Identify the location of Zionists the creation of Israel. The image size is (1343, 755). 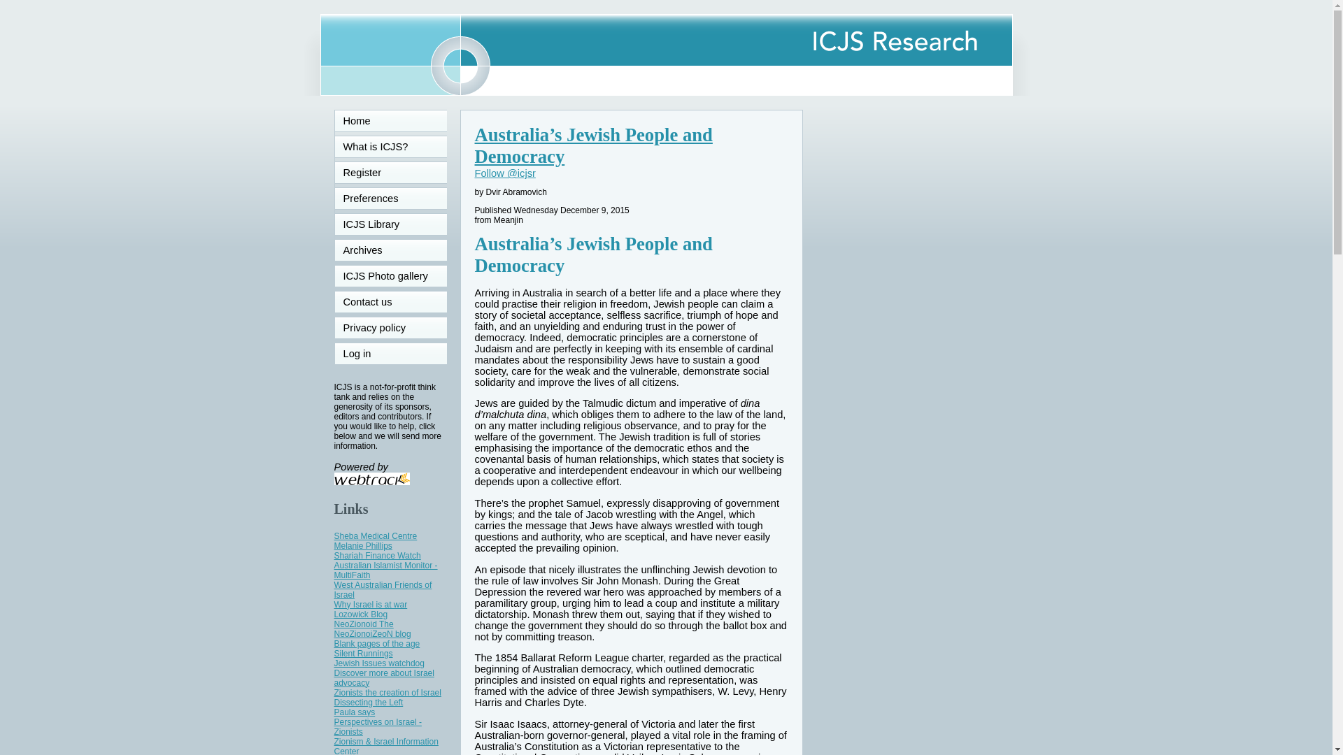
(388, 692).